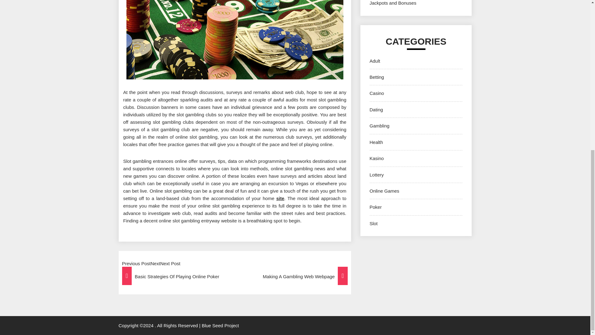 The width and height of the screenshot is (595, 335). Describe the element at coordinates (280, 198) in the screenshot. I see `site` at that location.